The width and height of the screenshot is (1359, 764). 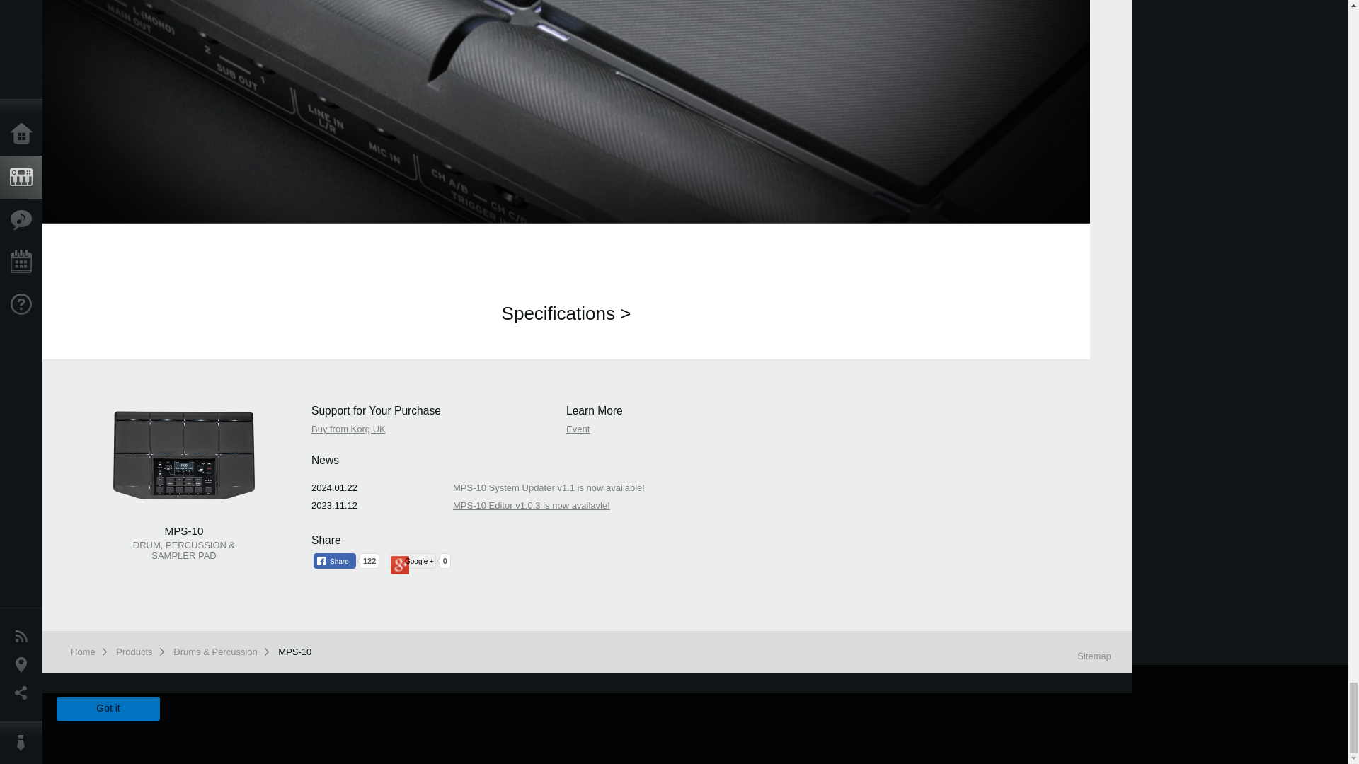 What do you see at coordinates (297, 651) in the screenshot?
I see `MPS-10` at bounding box center [297, 651].